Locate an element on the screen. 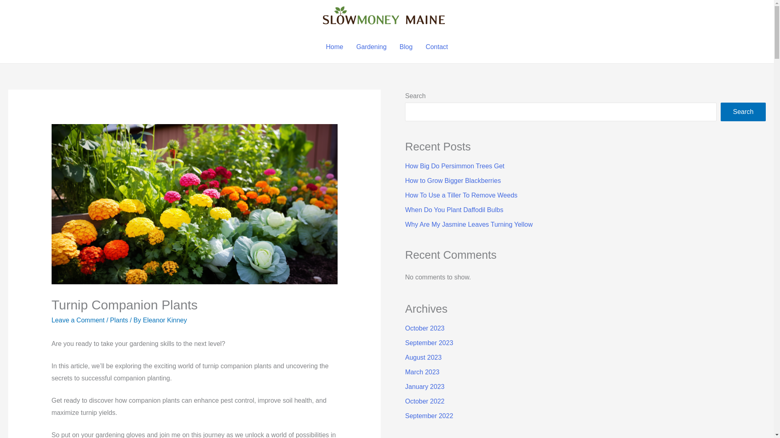 This screenshot has width=780, height=438. How Big Do Persimmon Trees Get is located at coordinates (455, 165).